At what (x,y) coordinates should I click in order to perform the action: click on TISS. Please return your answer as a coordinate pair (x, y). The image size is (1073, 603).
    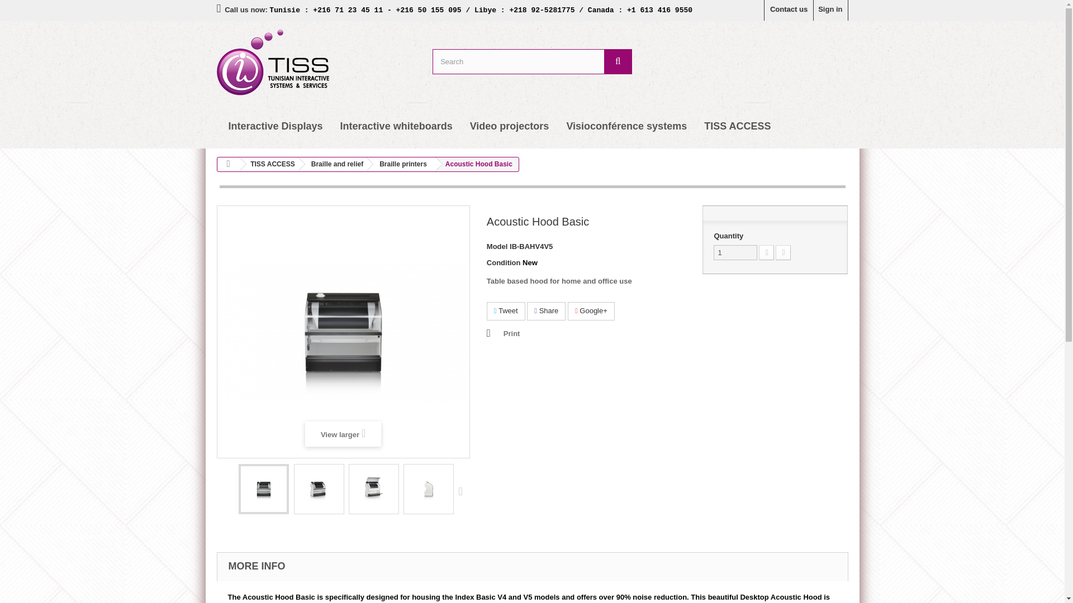
    Looking at the image, I should click on (316, 63).